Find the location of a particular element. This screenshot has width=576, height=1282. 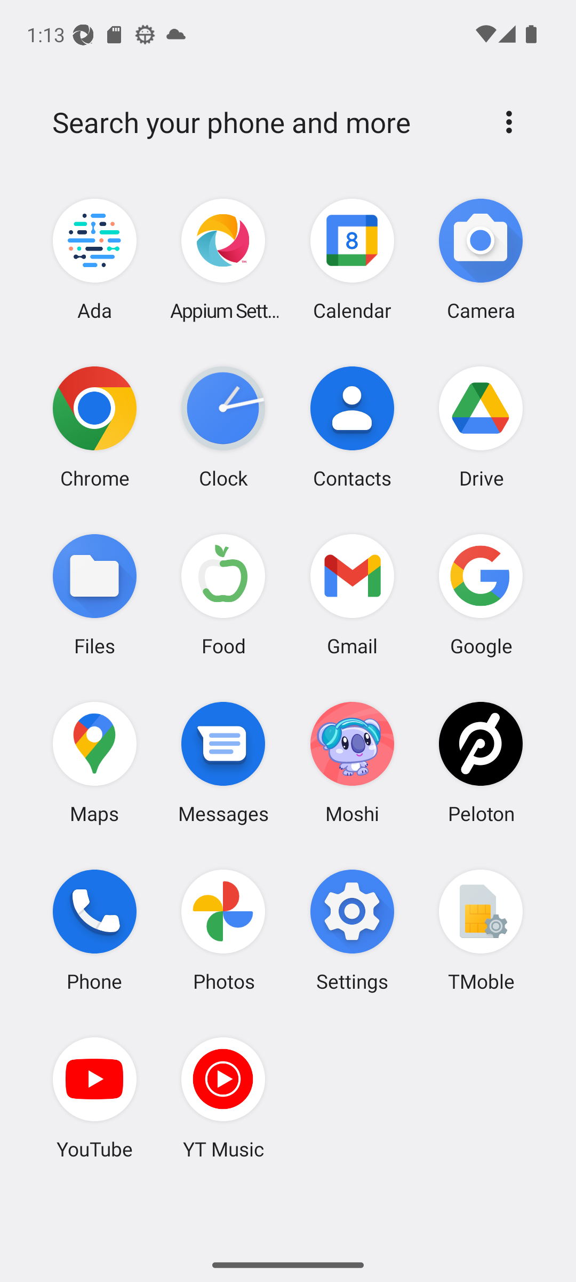

Peloton is located at coordinates (481, 762).